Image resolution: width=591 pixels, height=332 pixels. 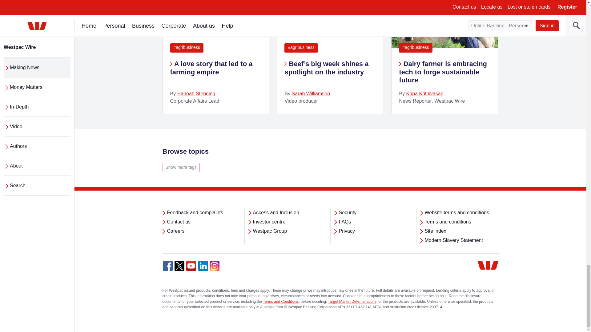 I want to click on Twitter, so click(x=179, y=266).